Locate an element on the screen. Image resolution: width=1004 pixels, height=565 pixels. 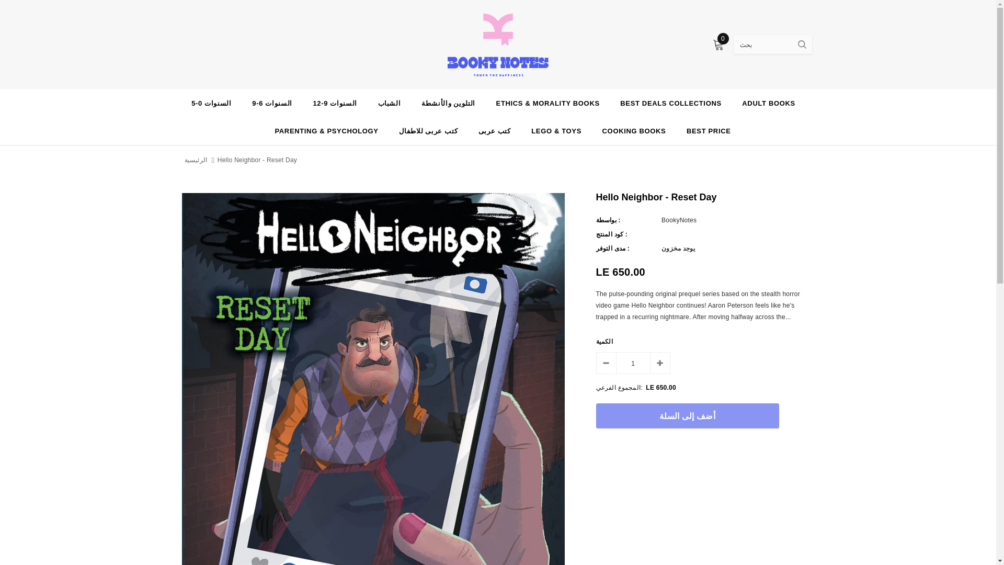
Cart Icon is located at coordinates (717, 45).